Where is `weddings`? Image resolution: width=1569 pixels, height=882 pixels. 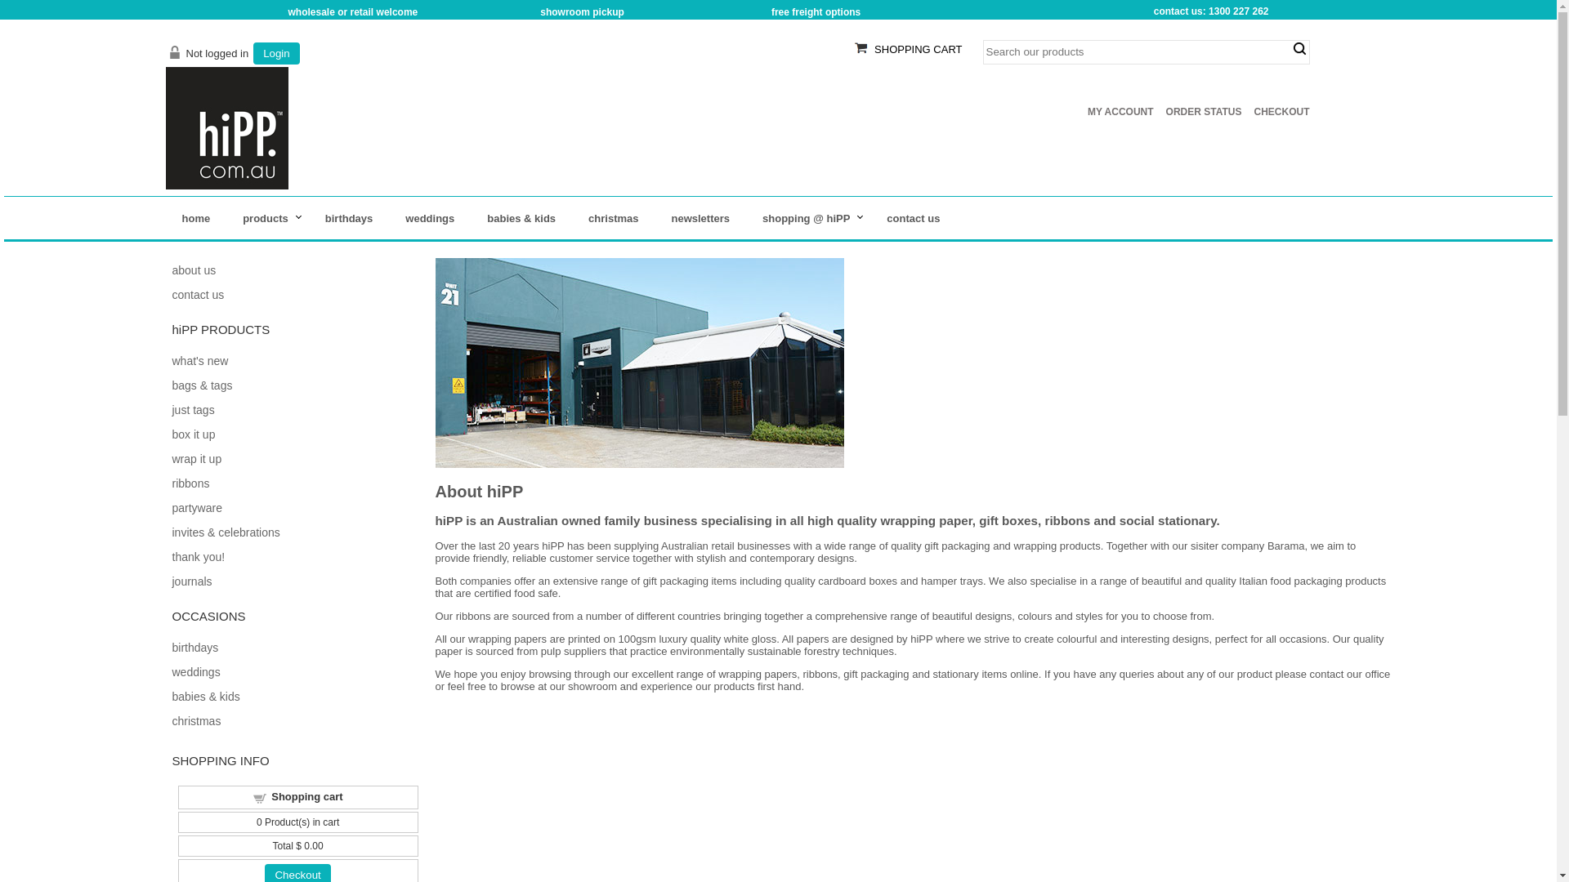 weddings is located at coordinates (196, 672).